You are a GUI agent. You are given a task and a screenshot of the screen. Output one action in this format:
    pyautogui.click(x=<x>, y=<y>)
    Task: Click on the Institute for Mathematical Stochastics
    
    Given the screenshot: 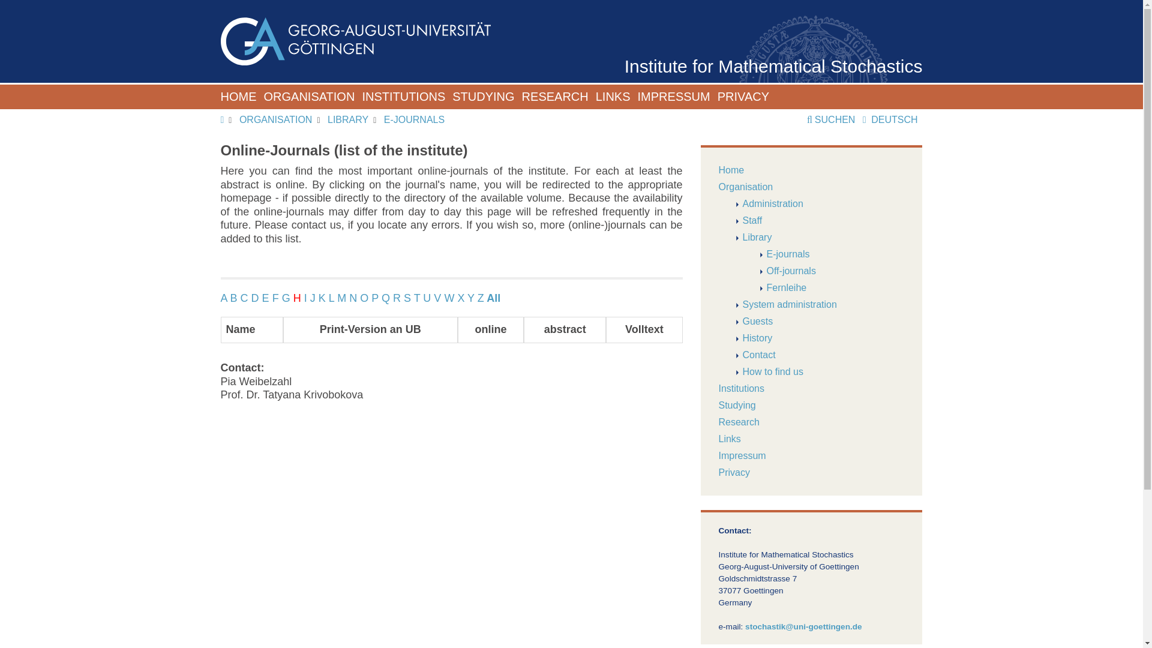 What is the action you would take?
    pyautogui.click(x=773, y=66)
    